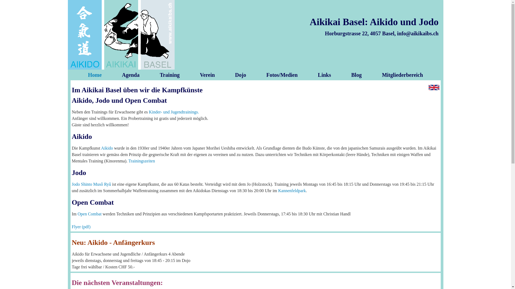 This screenshot has width=515, height=289. Describe the element at coordinates (142, 161) in the screenshot. I see `Trainingszeiten` at that location.